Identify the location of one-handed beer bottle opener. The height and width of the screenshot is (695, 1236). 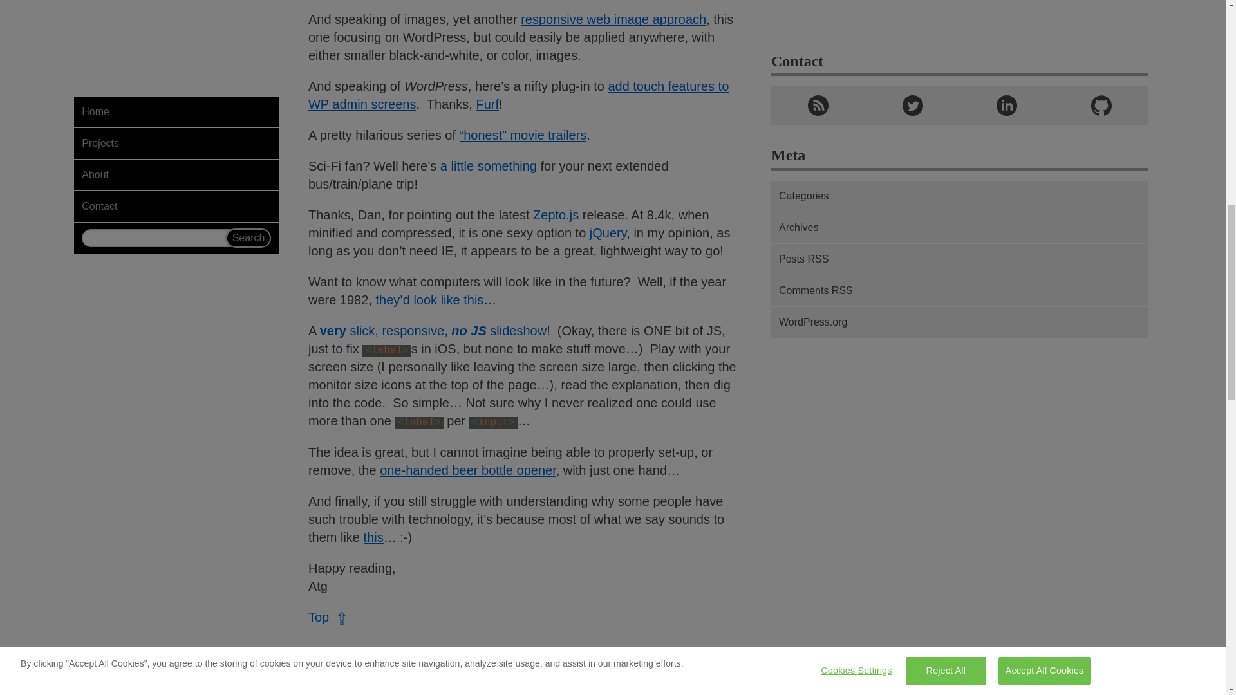
(467, 470).